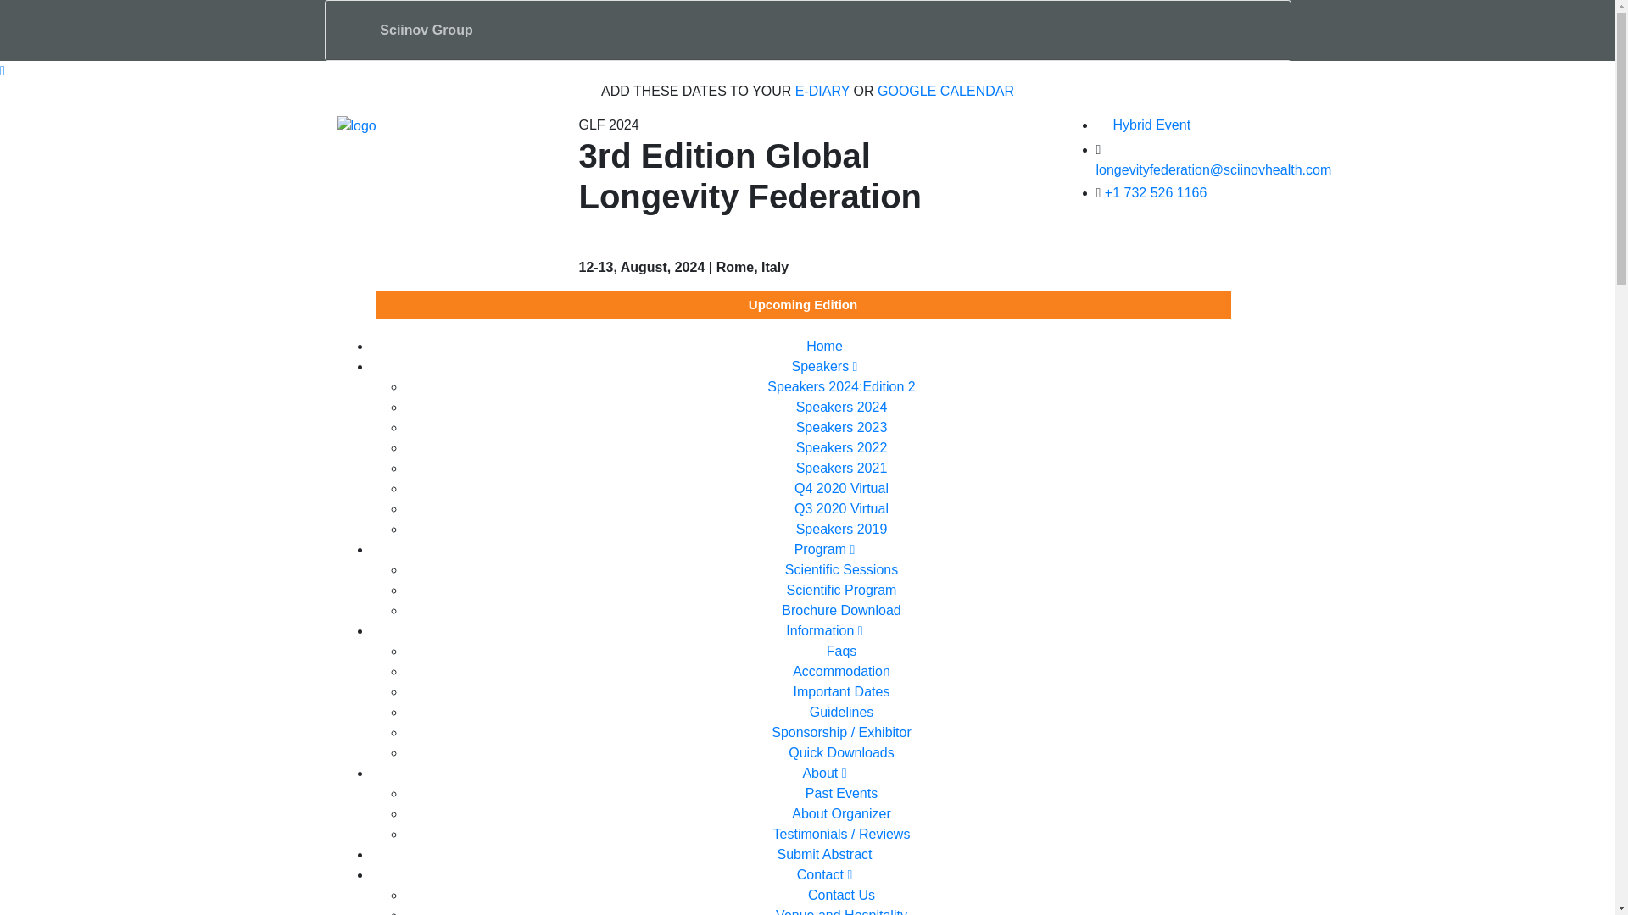  Describe the element at coordinates (841, 569) in the screenshot. I see `Scientific Sessions` at that location.